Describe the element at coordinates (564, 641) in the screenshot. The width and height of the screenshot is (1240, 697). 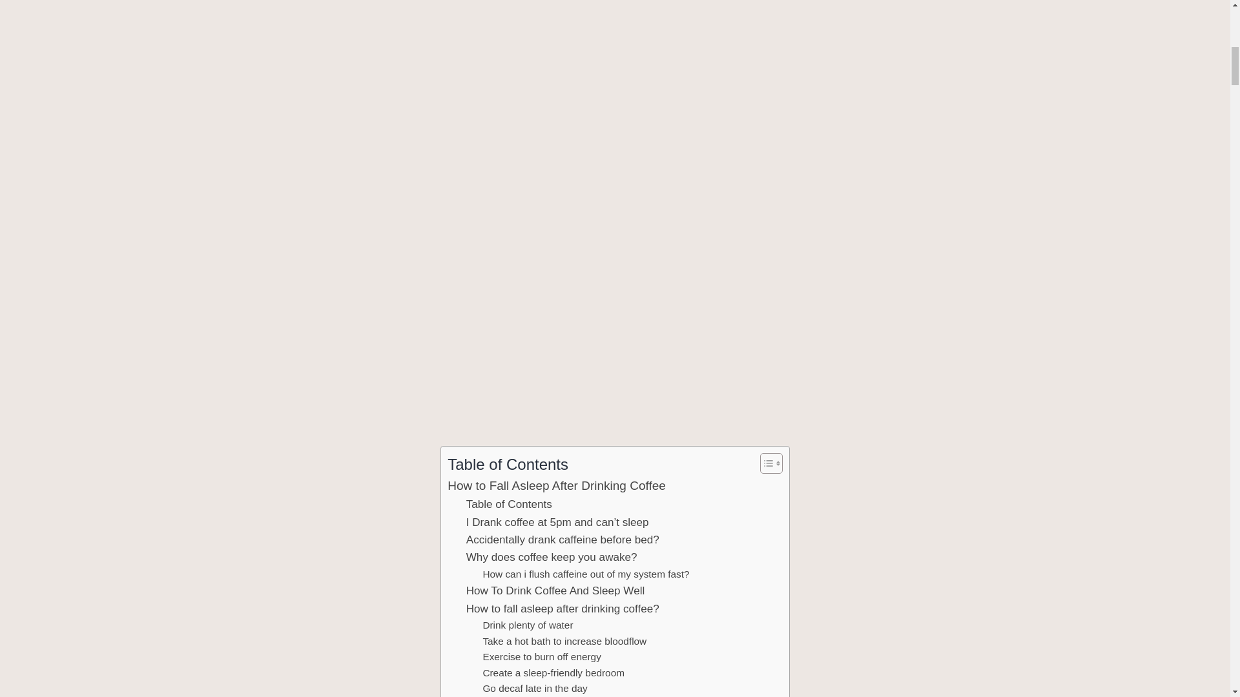
I see `Take a hot bath to increase bloodflow` at that location.